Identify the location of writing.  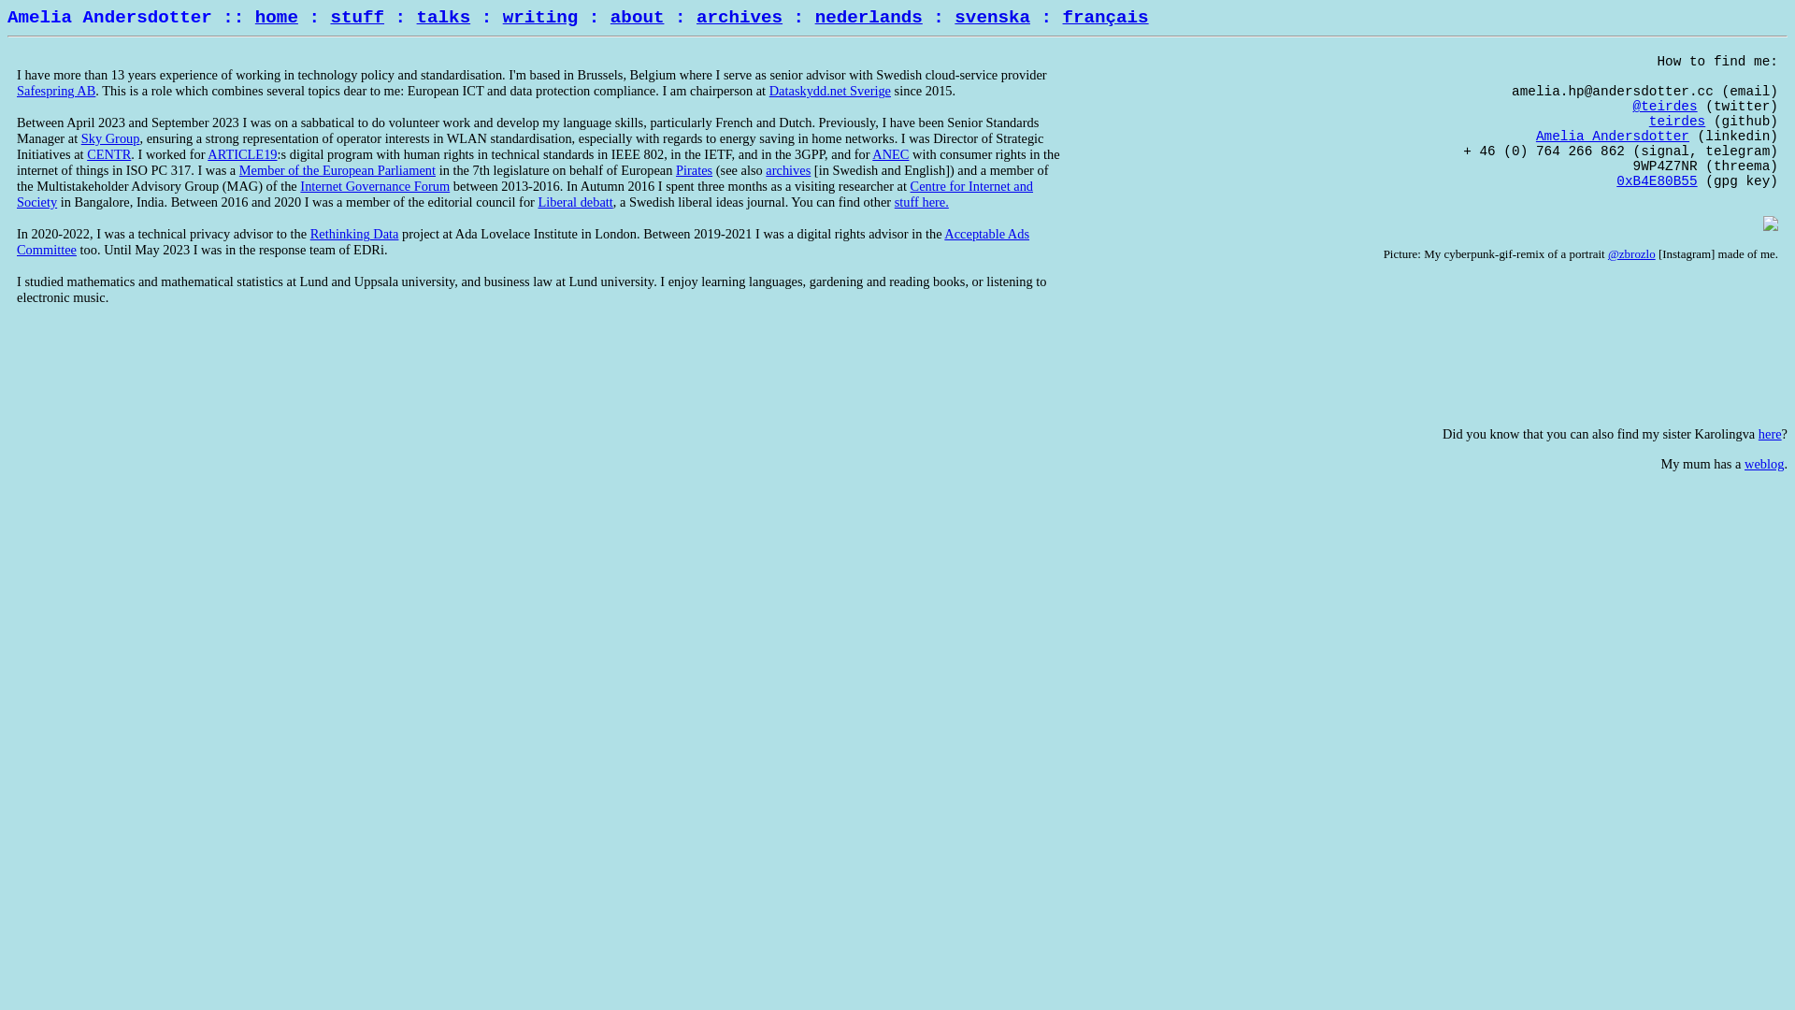
(540, 18).